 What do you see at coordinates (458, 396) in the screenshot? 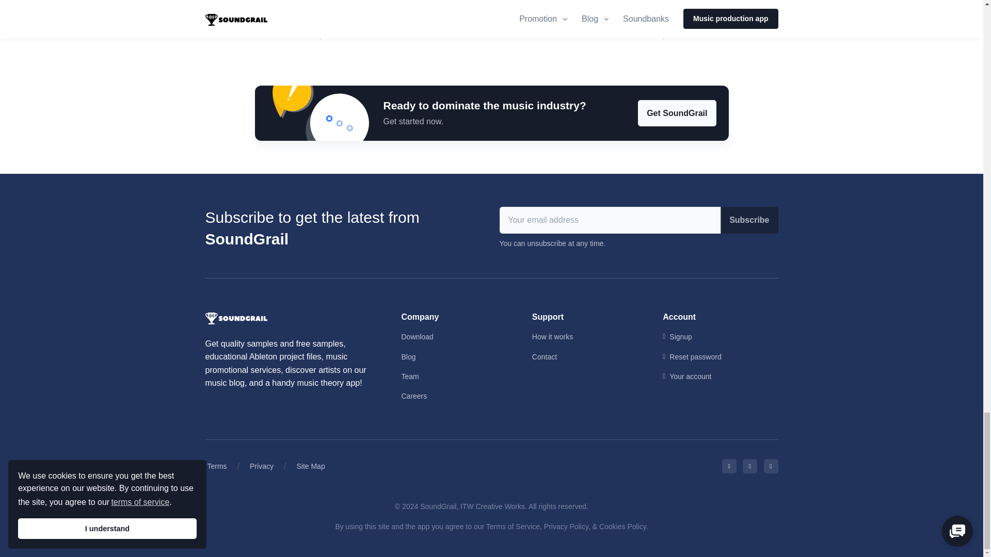
I see `Careers` at bounding box center [458, 396].